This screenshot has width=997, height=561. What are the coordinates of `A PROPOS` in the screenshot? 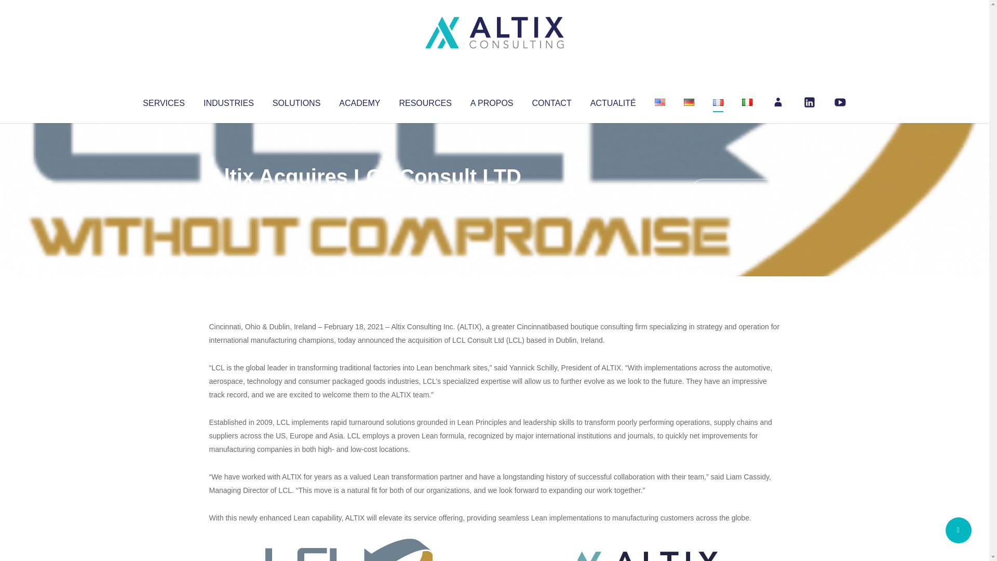 It's located at (492, 101).